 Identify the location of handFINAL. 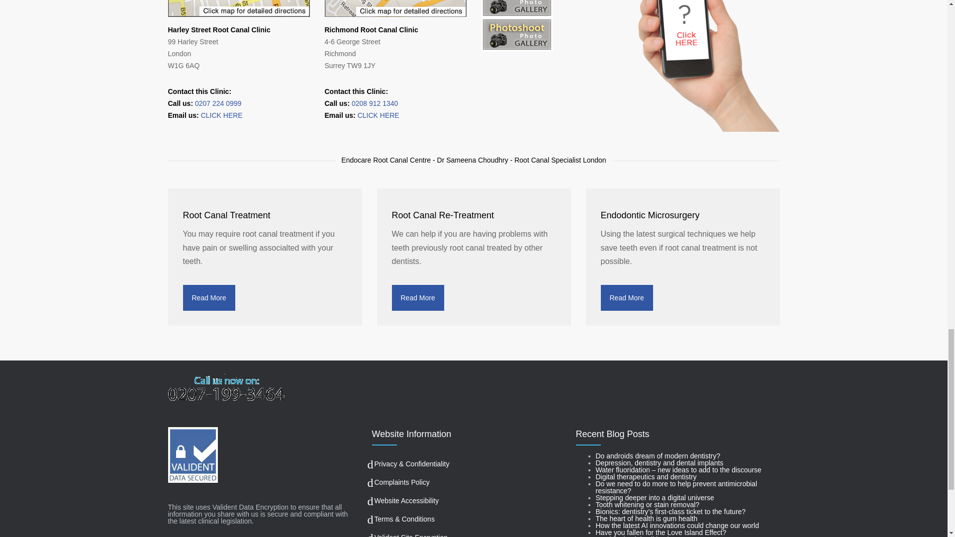
(708, 66).